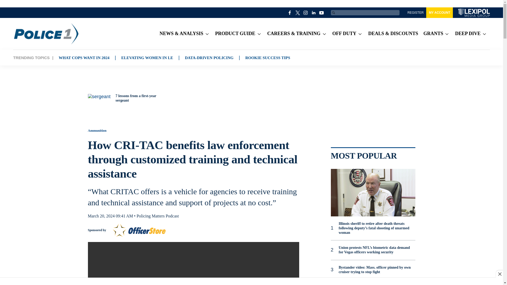  What do you see at coordinates (314, 13) in the screenshot?
I see `linkedin` at bounding box center [314, 13].